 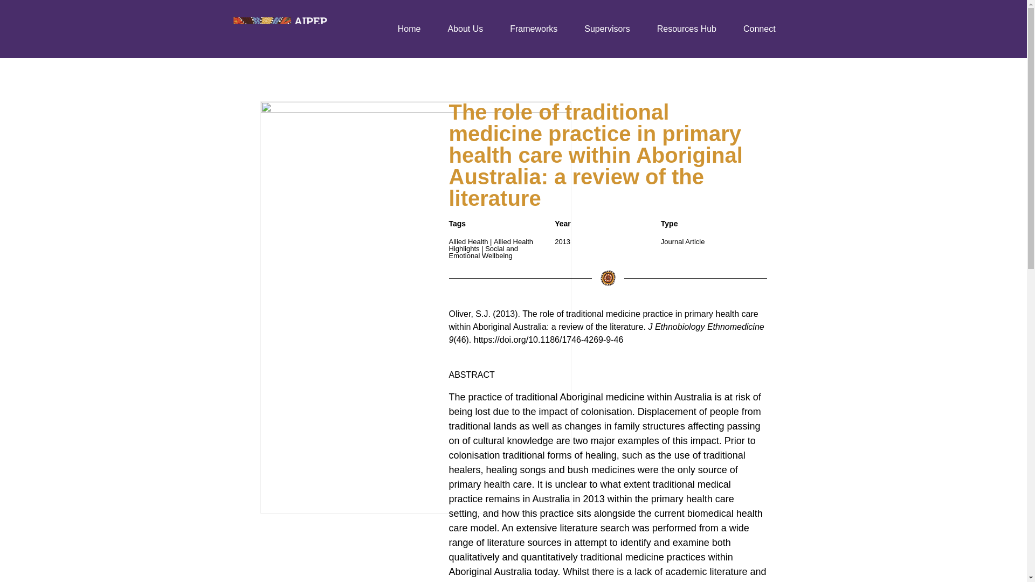 What do you see at coordinates (759, 29) in the screenshot?
I see `Connect` at bounding box center [759, 29].